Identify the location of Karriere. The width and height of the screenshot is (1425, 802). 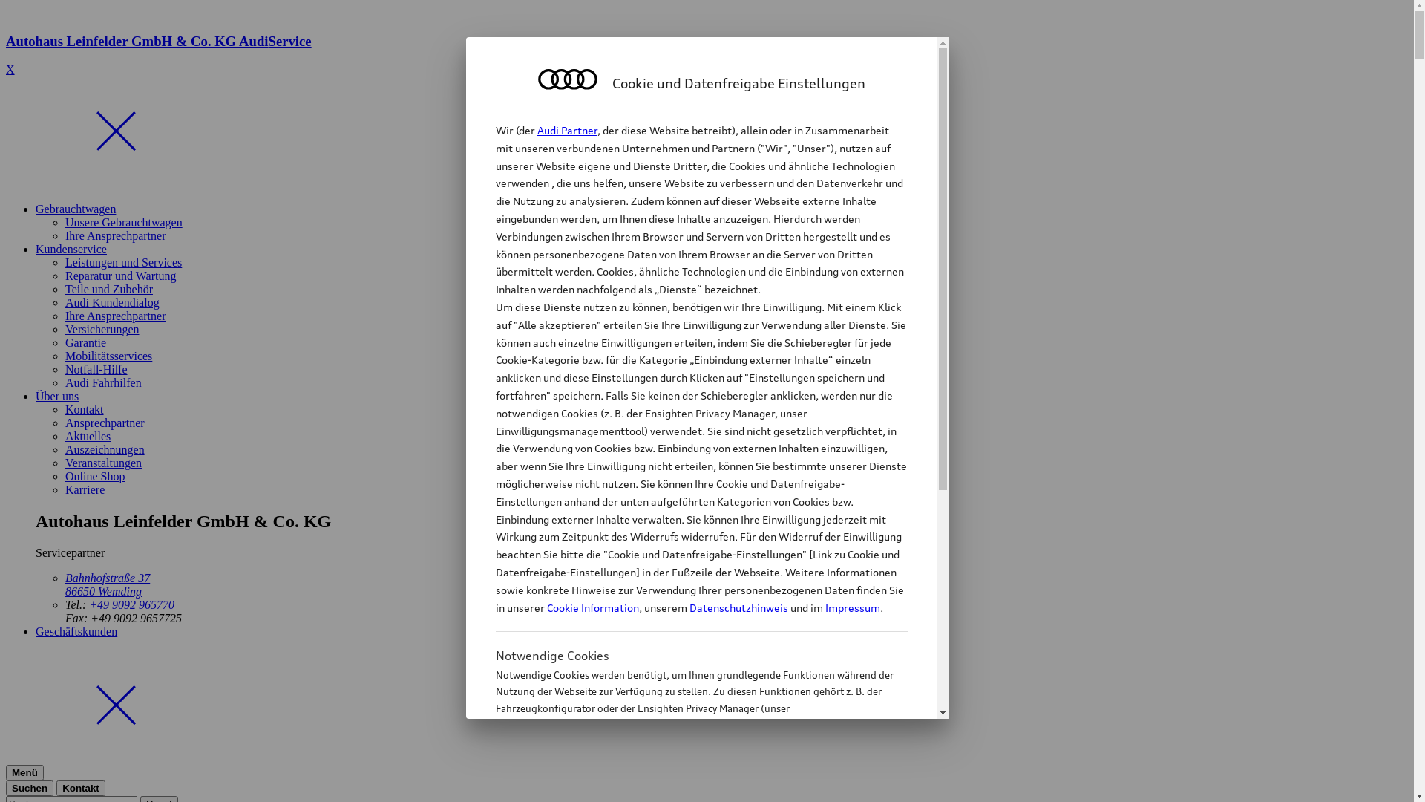
(85, 490).